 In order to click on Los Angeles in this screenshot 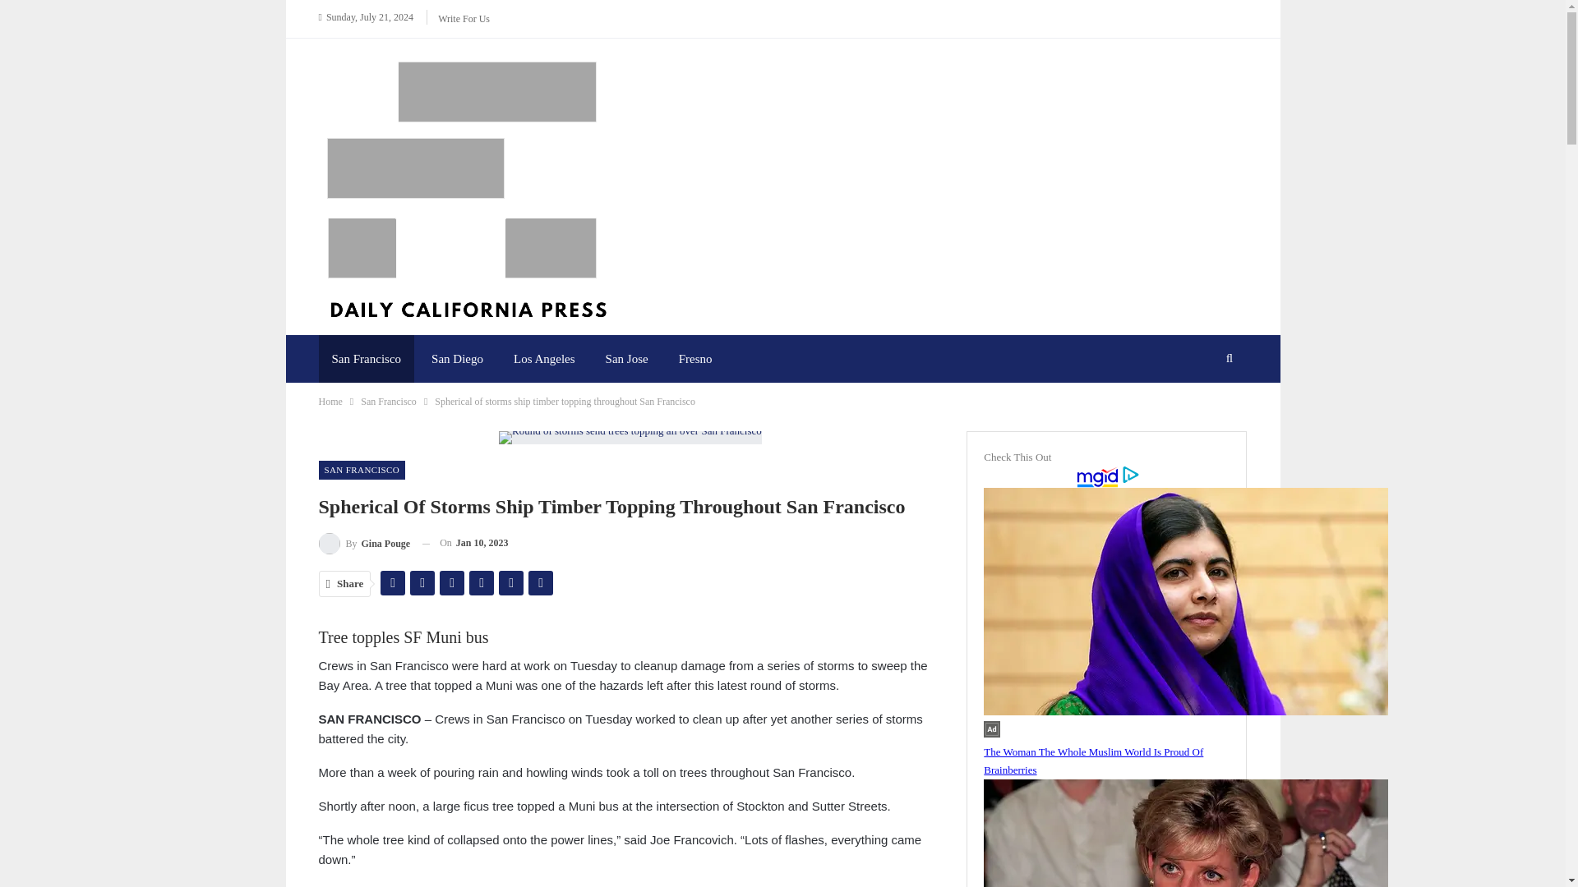, I will do `click(544, 358)`.